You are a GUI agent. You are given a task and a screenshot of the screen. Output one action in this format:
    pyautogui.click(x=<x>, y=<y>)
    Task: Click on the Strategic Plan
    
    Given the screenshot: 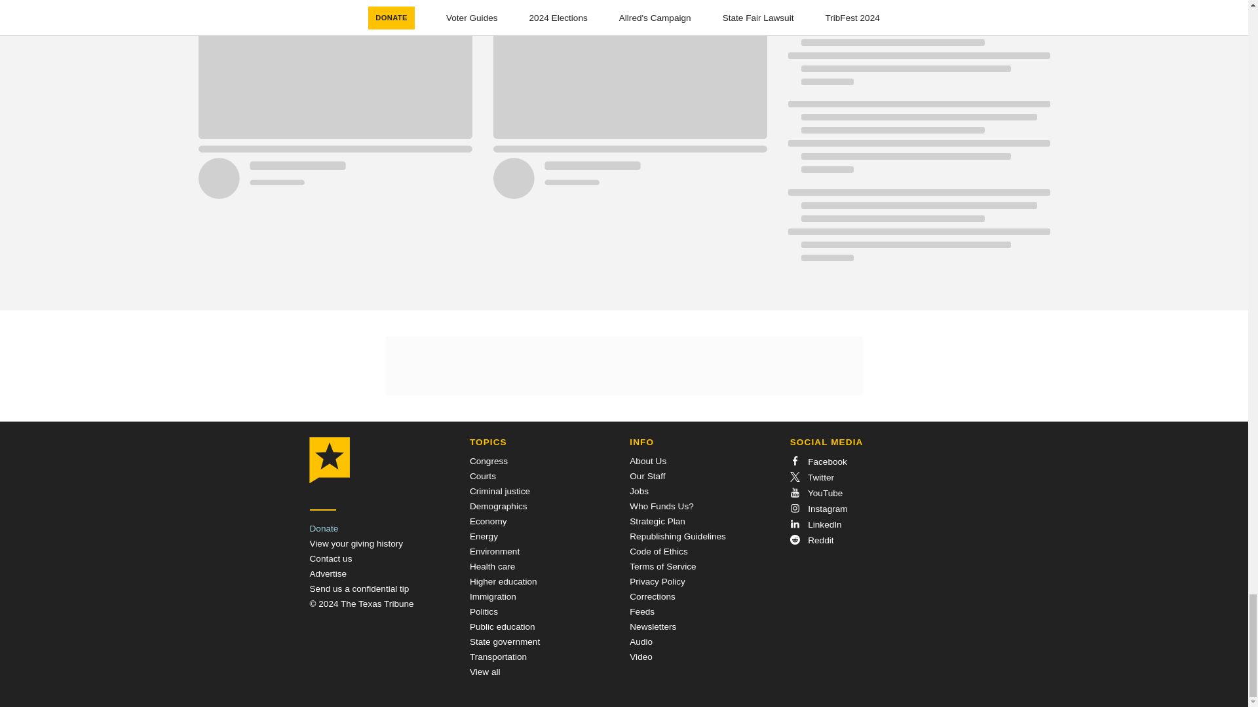 What is the action you would take?
    pyautogui.click(x=658, y=521)
    